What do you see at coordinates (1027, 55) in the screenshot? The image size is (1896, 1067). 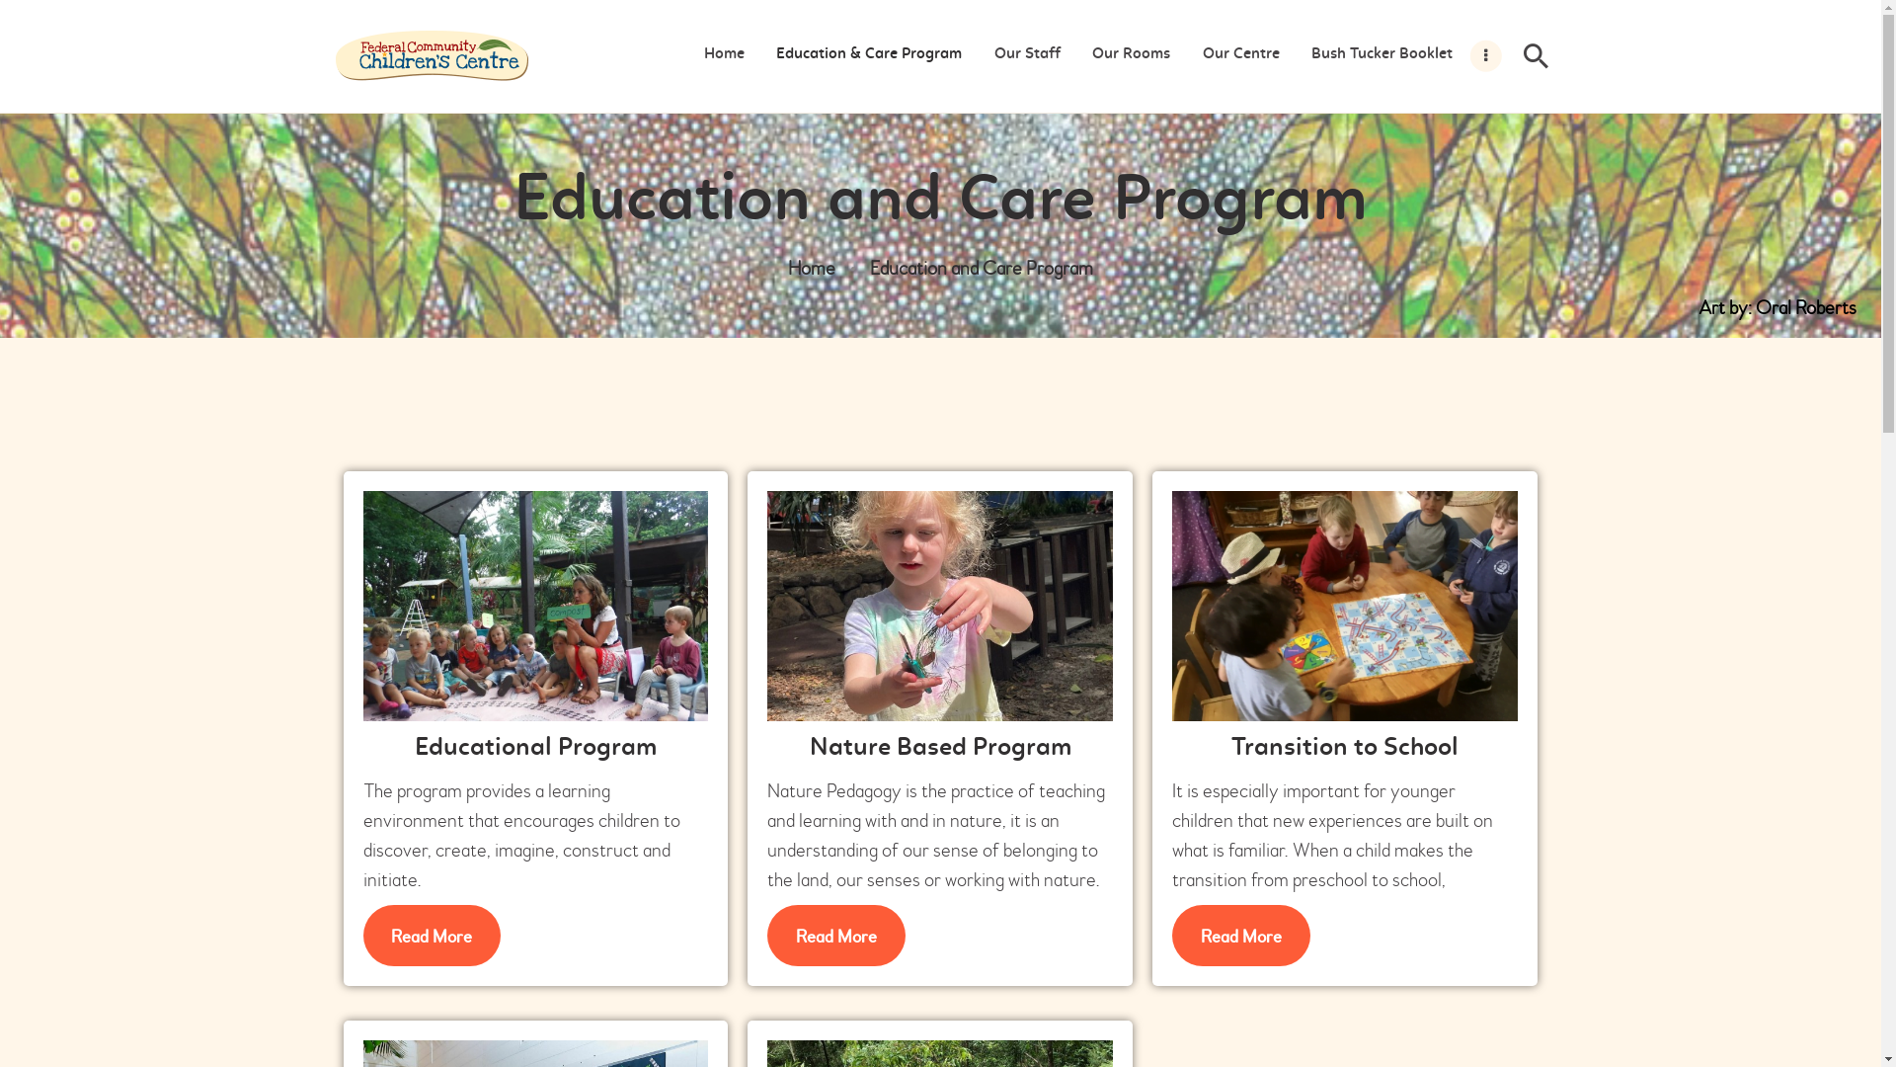 I see `Our Staff` at bounding box center [1027, 55].